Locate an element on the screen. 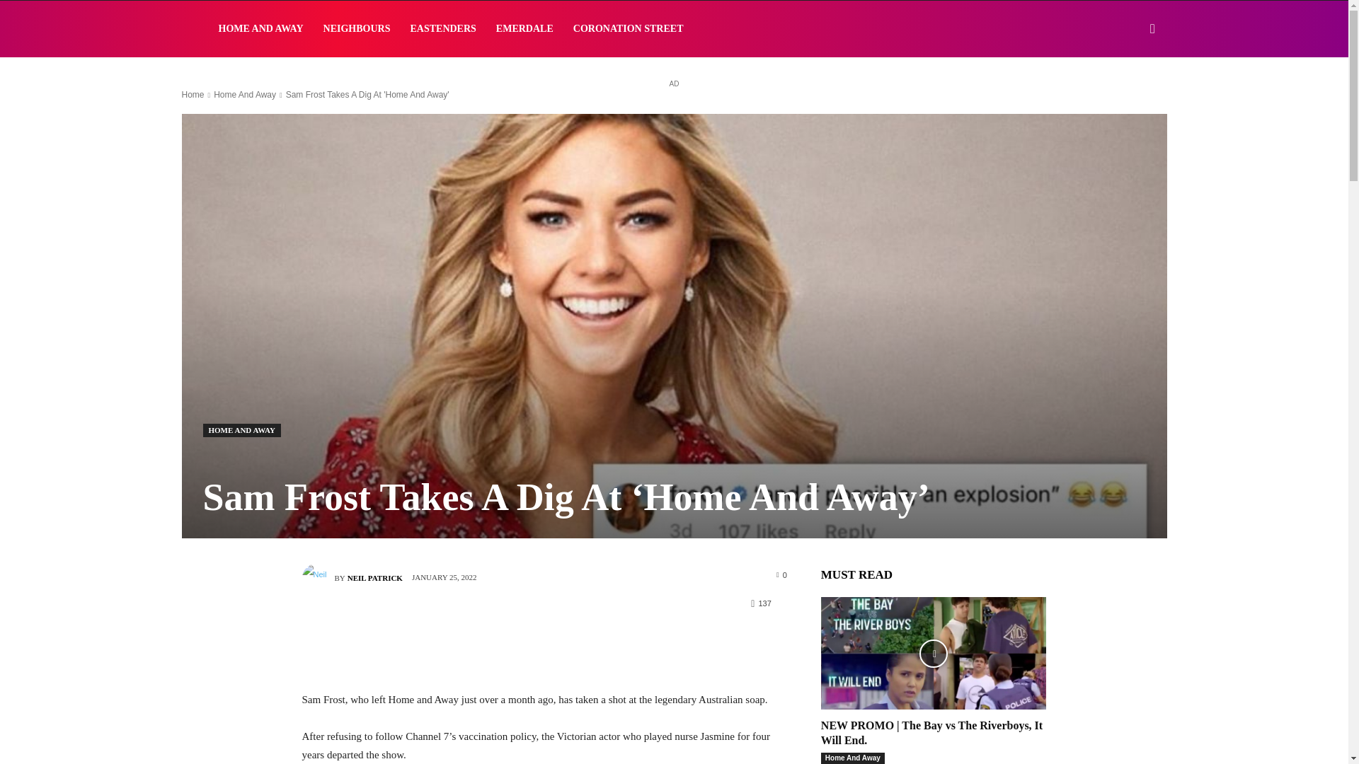 Image resolution: width=1359 pixels, height=764 pixels. NEIGHBOURS is located at coordinates (357, 29).